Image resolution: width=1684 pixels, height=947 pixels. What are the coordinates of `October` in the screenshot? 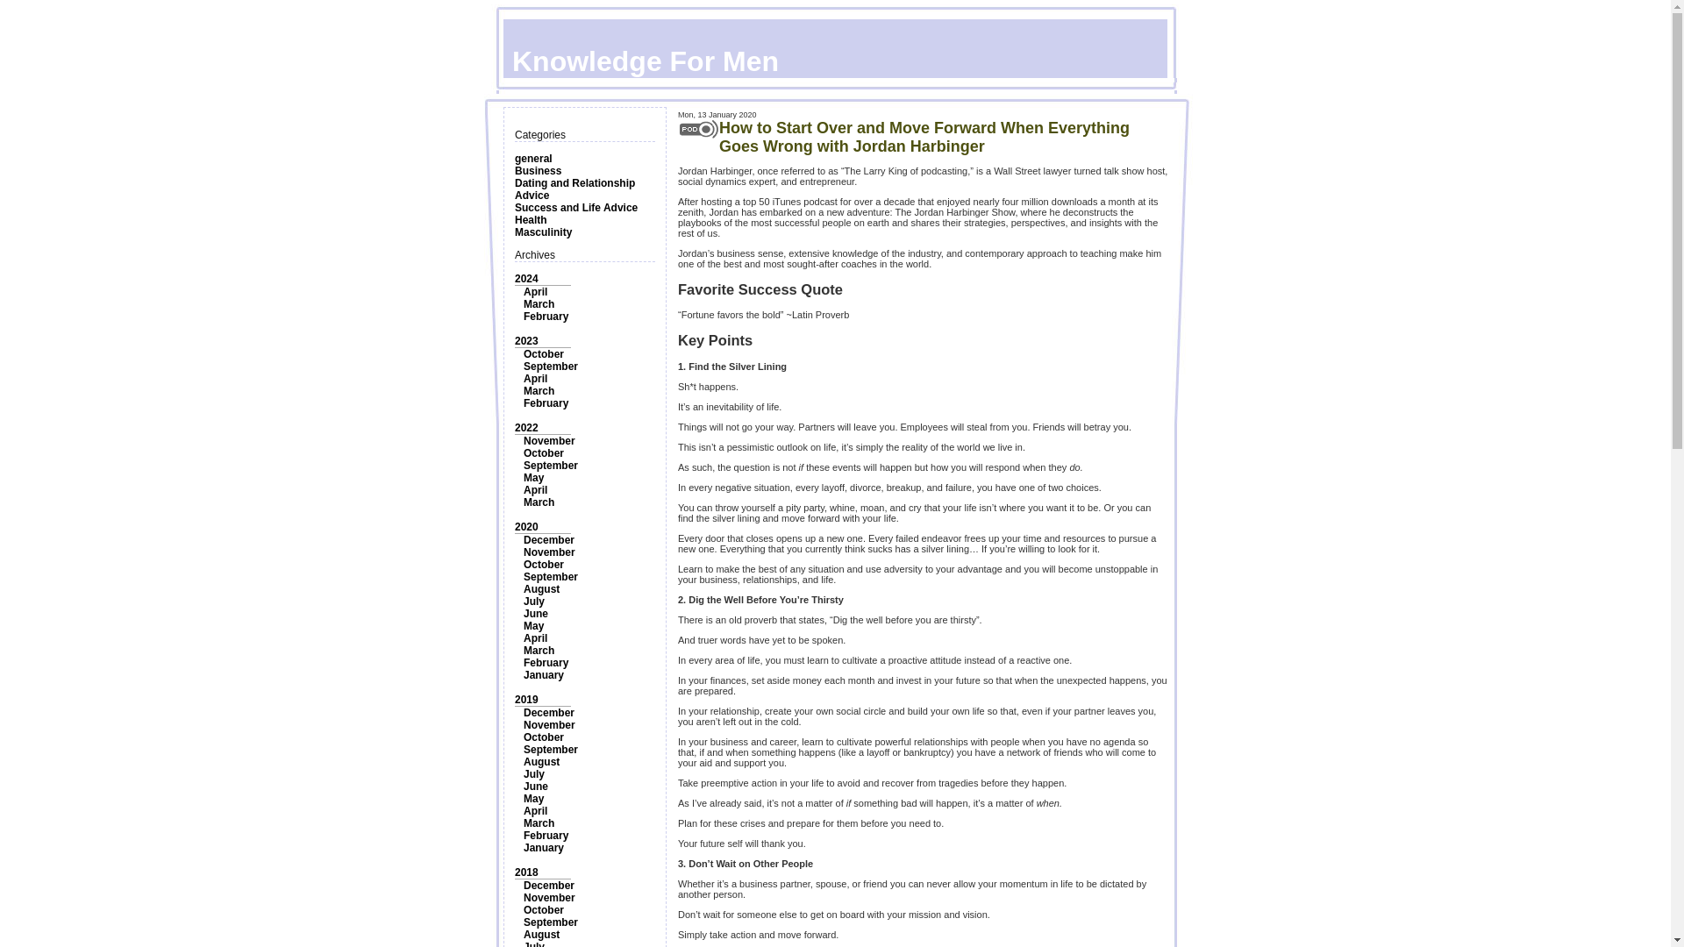 It's located at (544, 737).